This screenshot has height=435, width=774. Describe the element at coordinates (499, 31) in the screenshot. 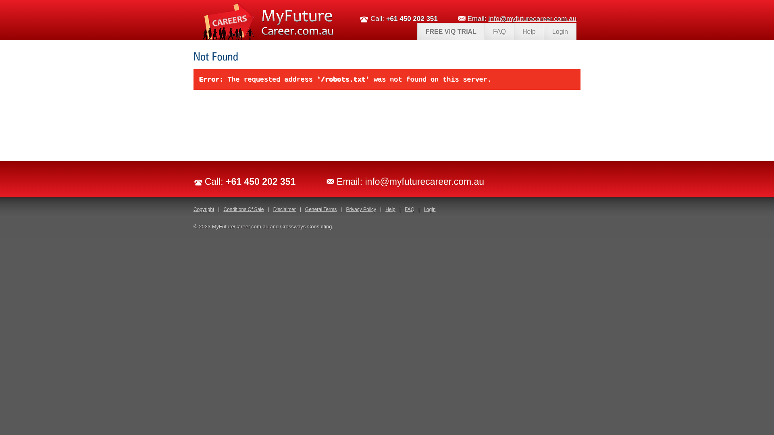

I see `FAQ` at that location.